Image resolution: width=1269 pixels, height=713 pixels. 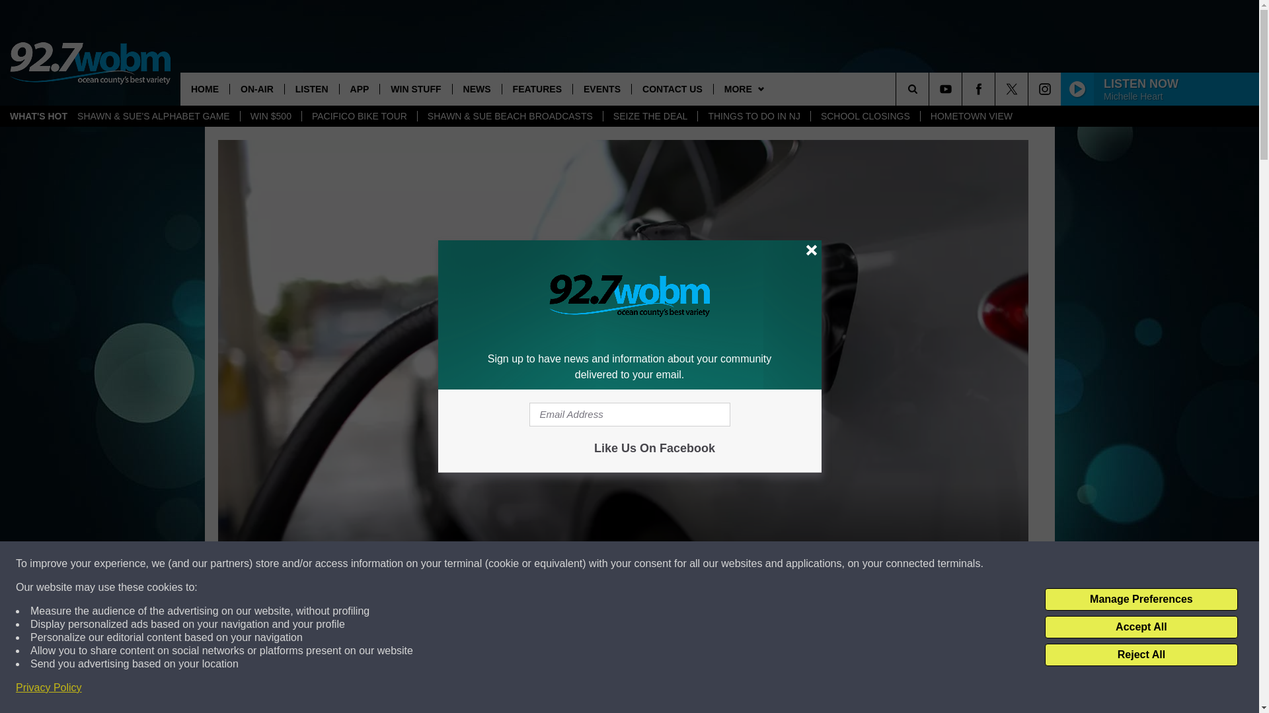 I want to click on Share on Twitter, so click(x=794, y=689).